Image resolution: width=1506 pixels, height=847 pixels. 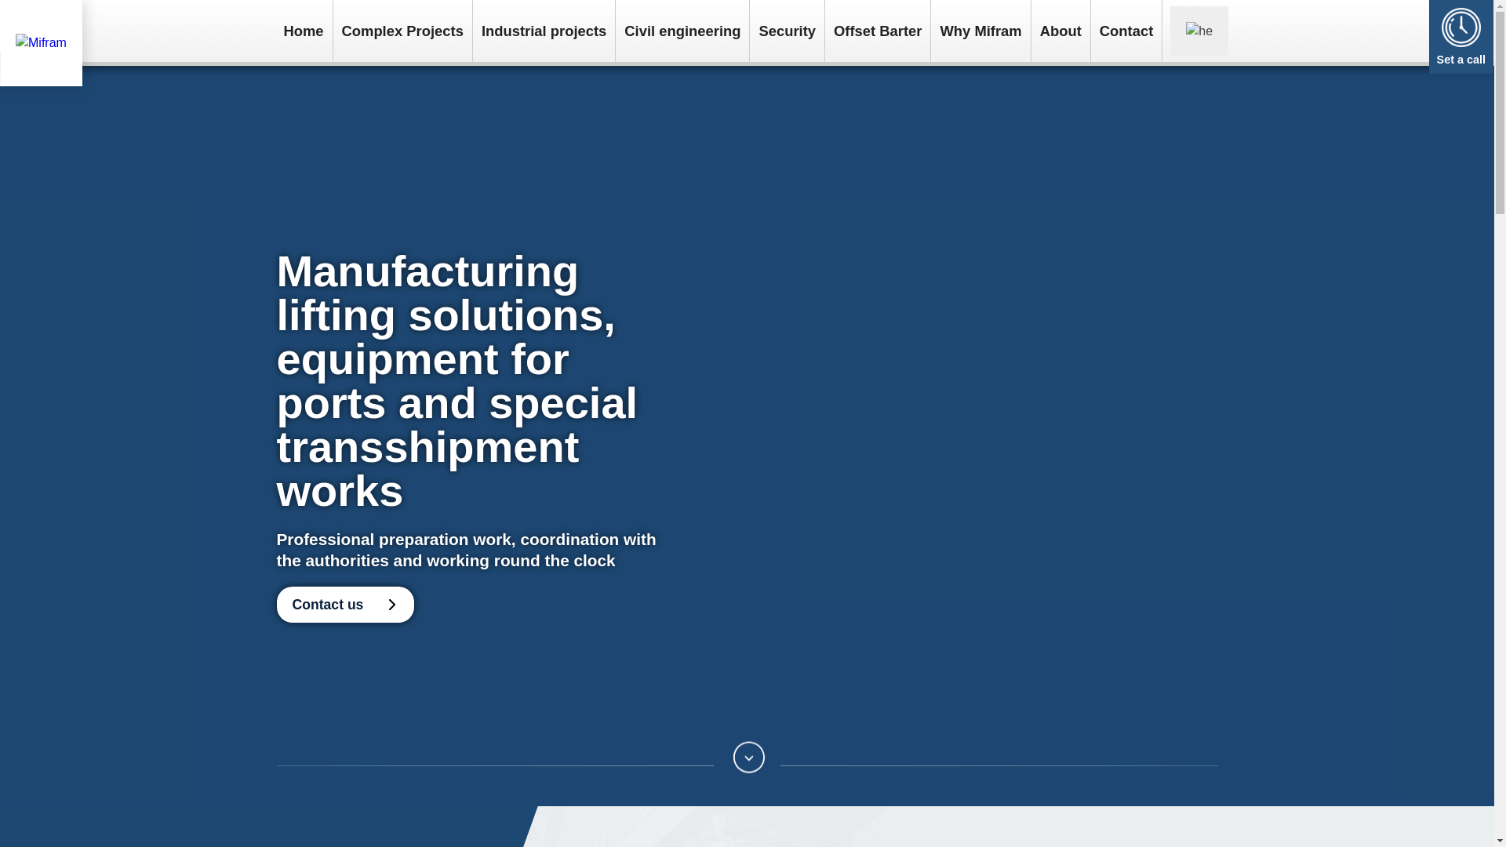 I want to click on About, so click(x=1060, y=31).